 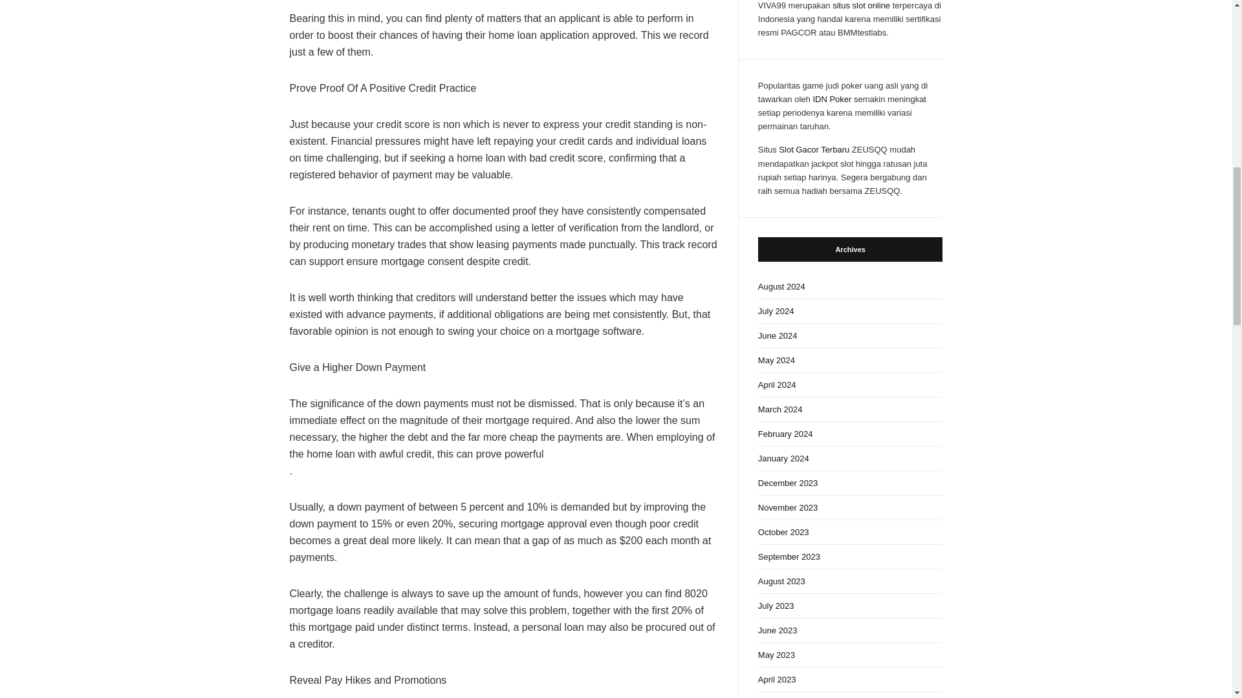 What do you see at coordinates (814, 149) in the screenshot?
I see `Slot Gacor Terbaru` at bounding box center [814, 149].